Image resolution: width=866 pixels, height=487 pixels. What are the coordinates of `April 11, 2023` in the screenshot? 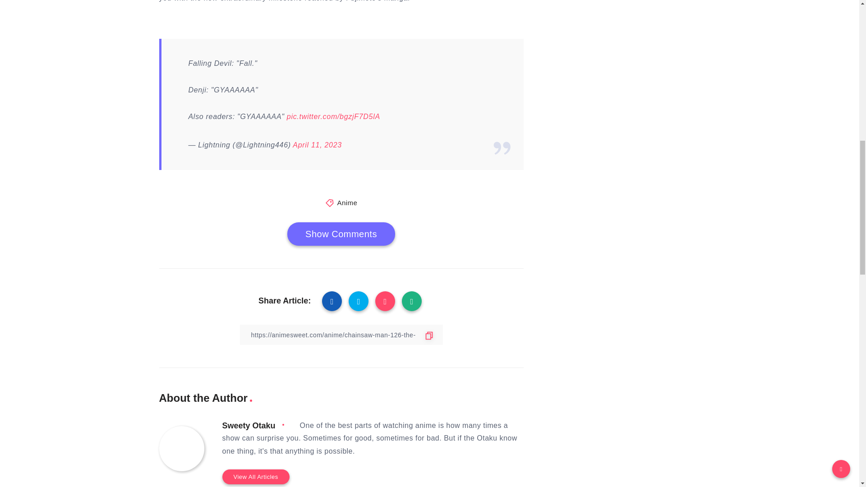 It's located at (317, 145).